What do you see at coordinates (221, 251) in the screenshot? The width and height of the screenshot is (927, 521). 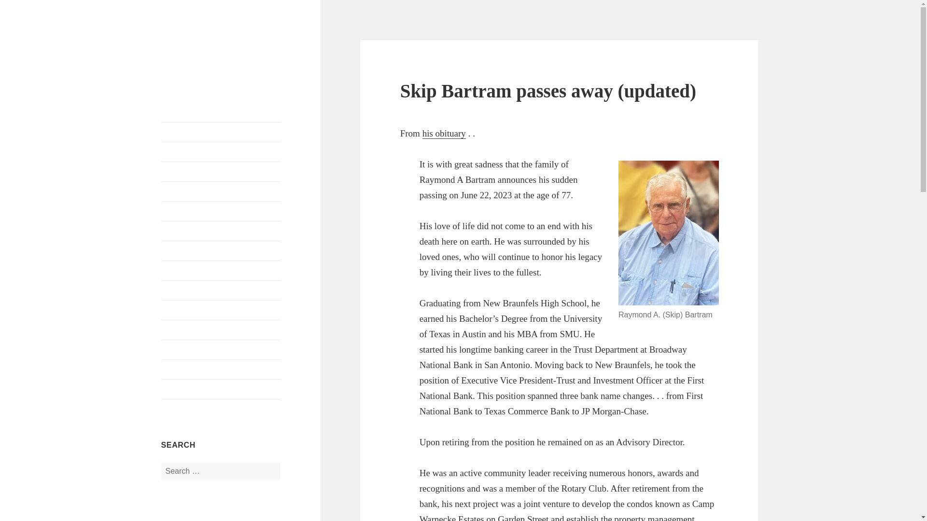 I see `Fire Mitigation Committee` at bounding box center [221, 251].